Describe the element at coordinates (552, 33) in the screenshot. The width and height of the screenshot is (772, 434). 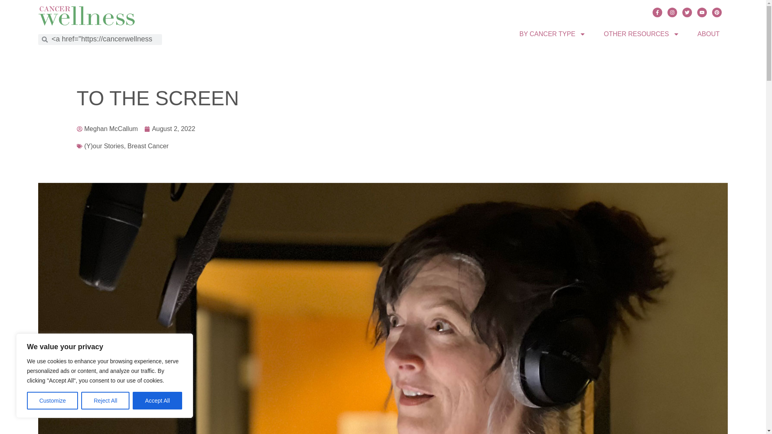
I see `BY CANCER TYPE` at that location.